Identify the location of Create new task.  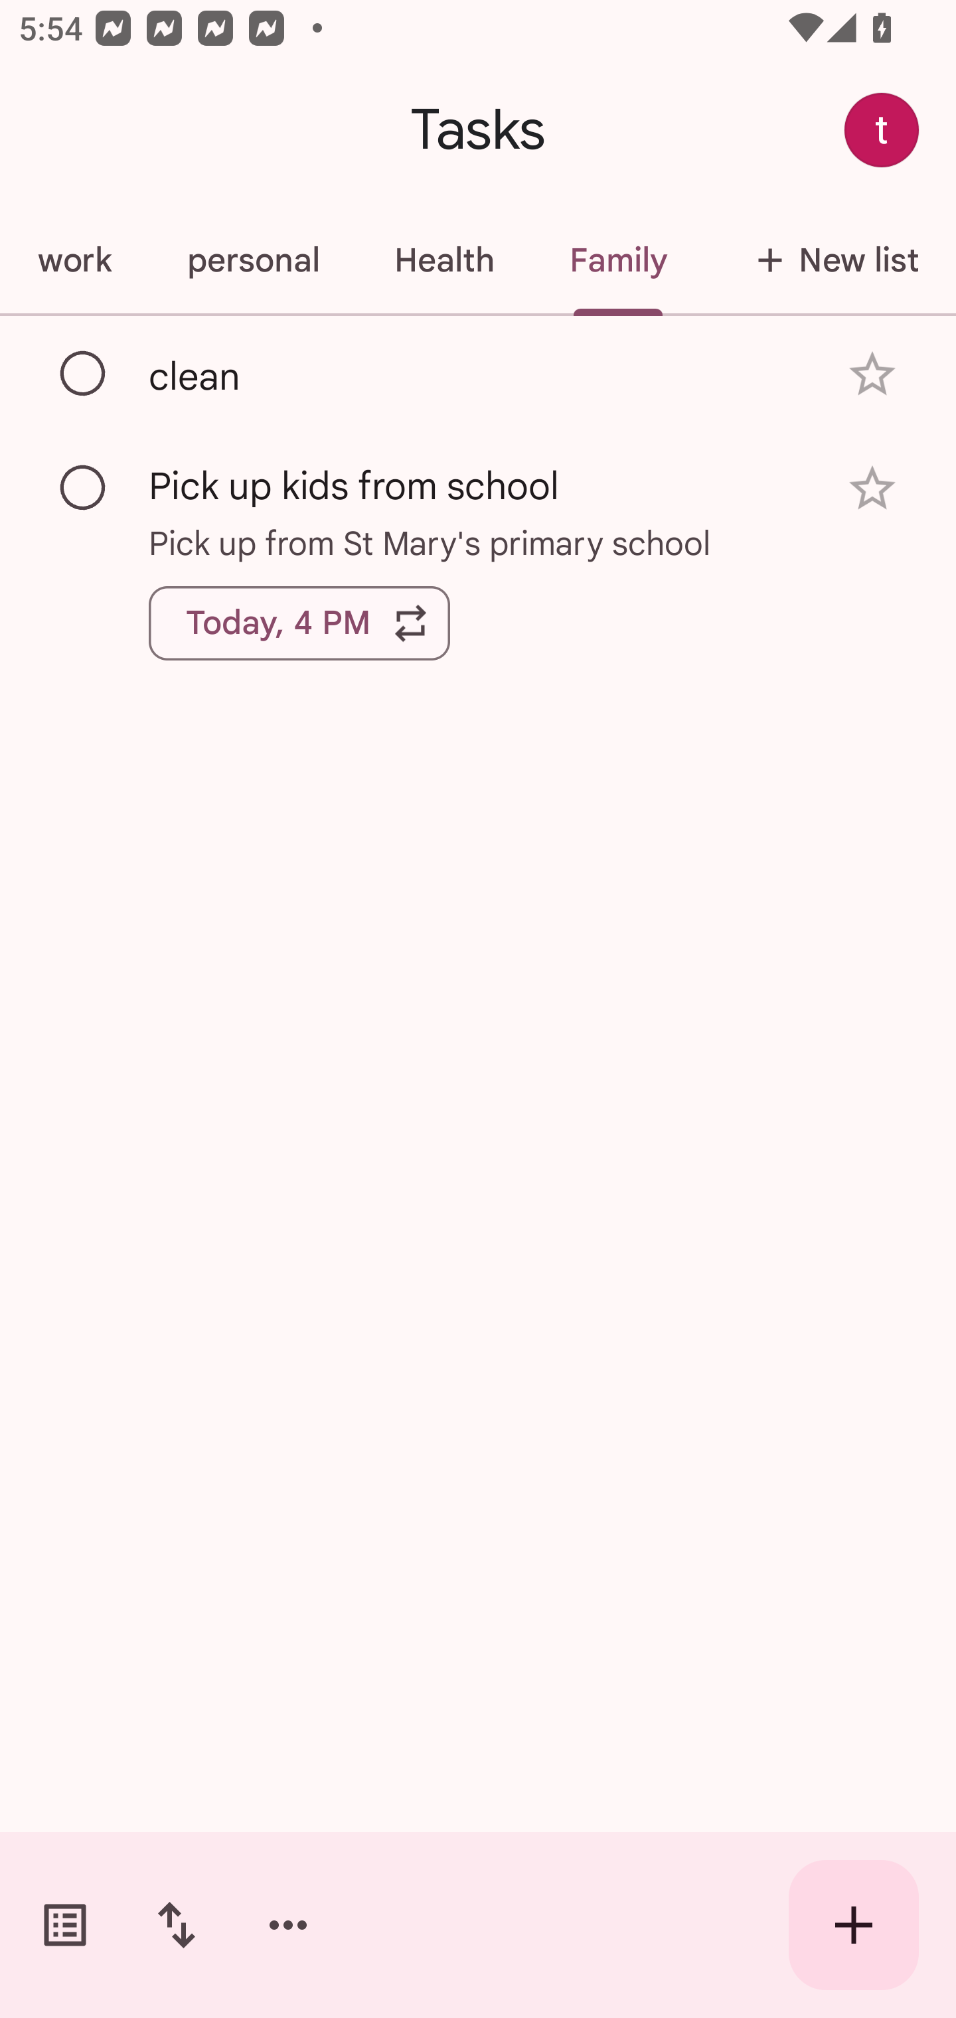
(854, 1925).